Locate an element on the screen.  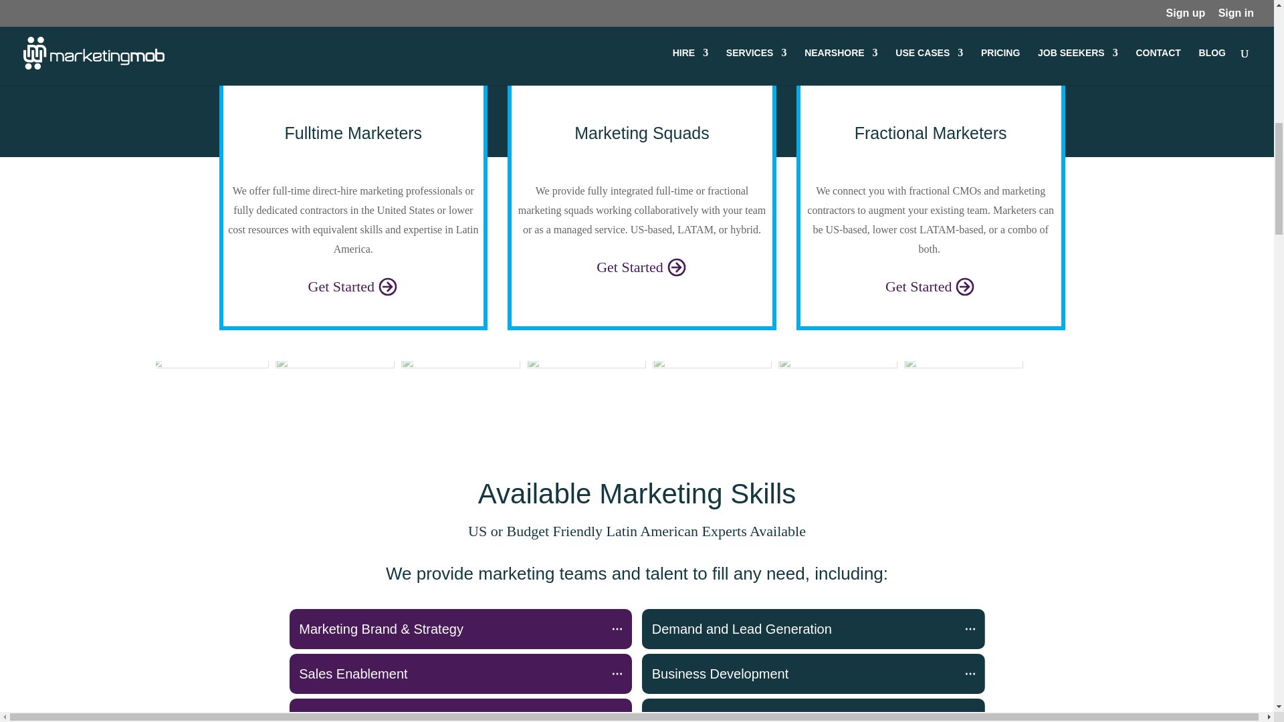
Get Started is located at coordinates (931, 285).